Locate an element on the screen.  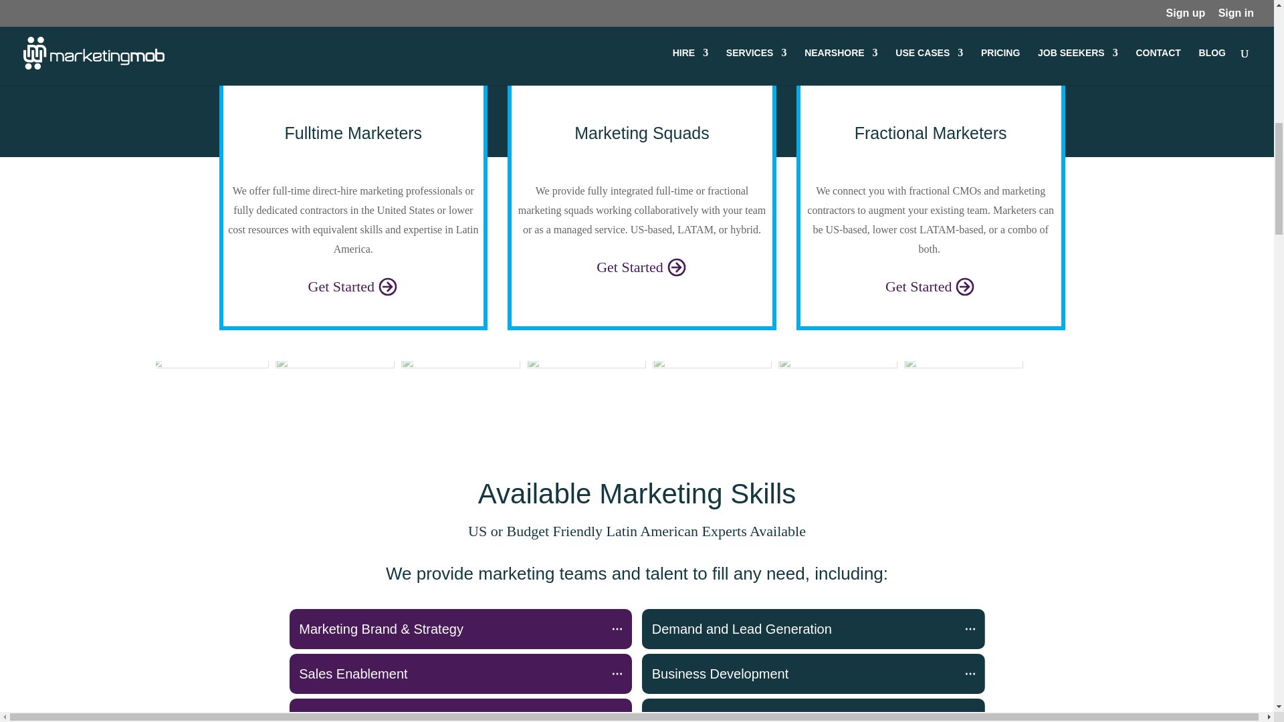
Get Started is located at coordinates (931, 285).